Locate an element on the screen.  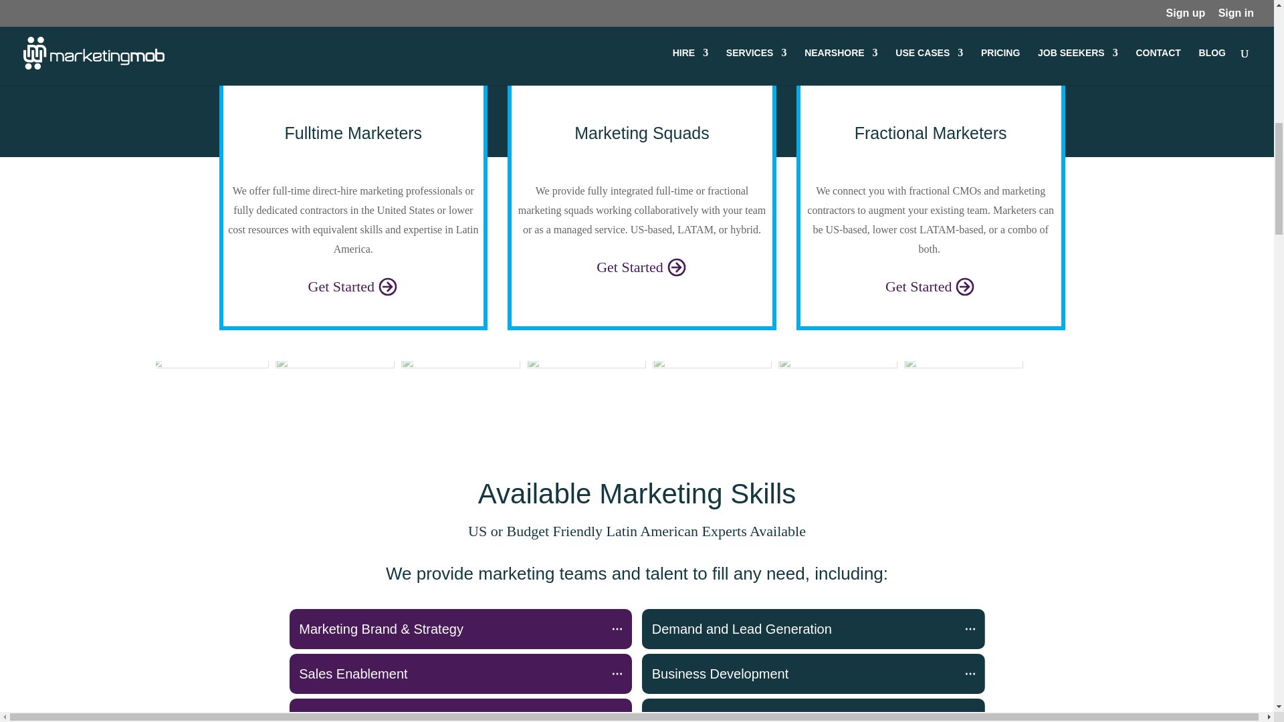
Get Started is located at coordinates (931, 285).